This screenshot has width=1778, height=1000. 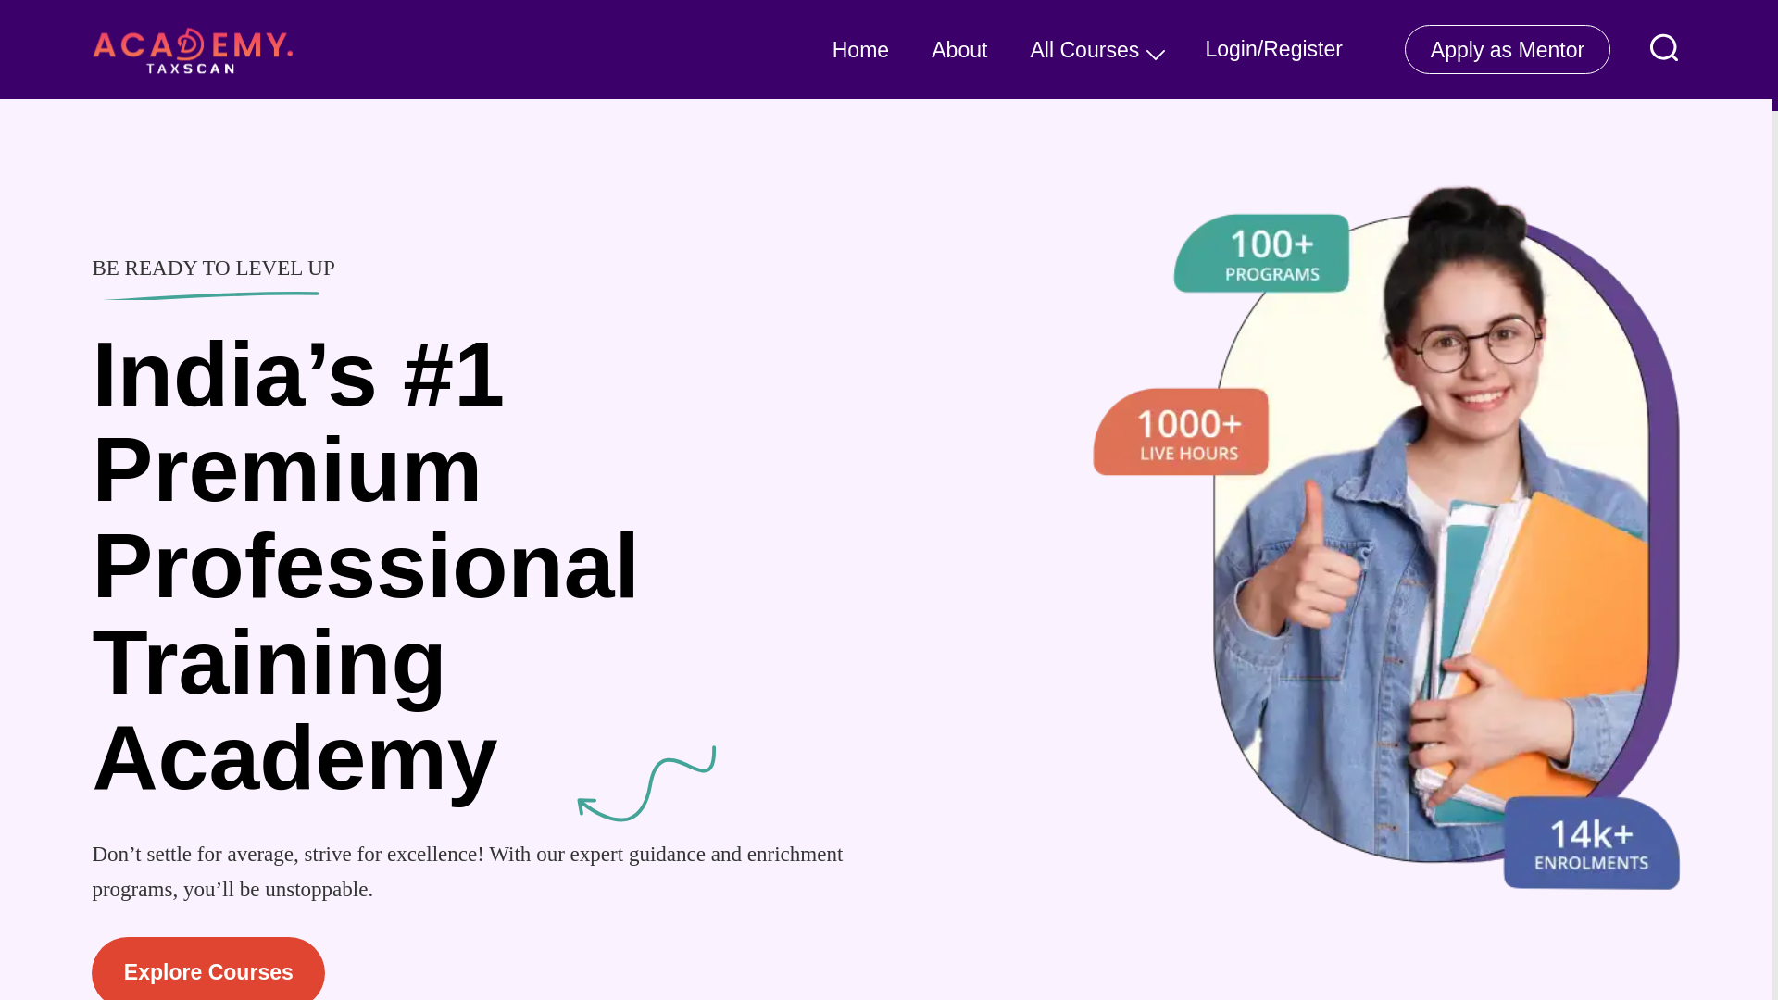 I want to click on Home, so click(x=860, y=50).